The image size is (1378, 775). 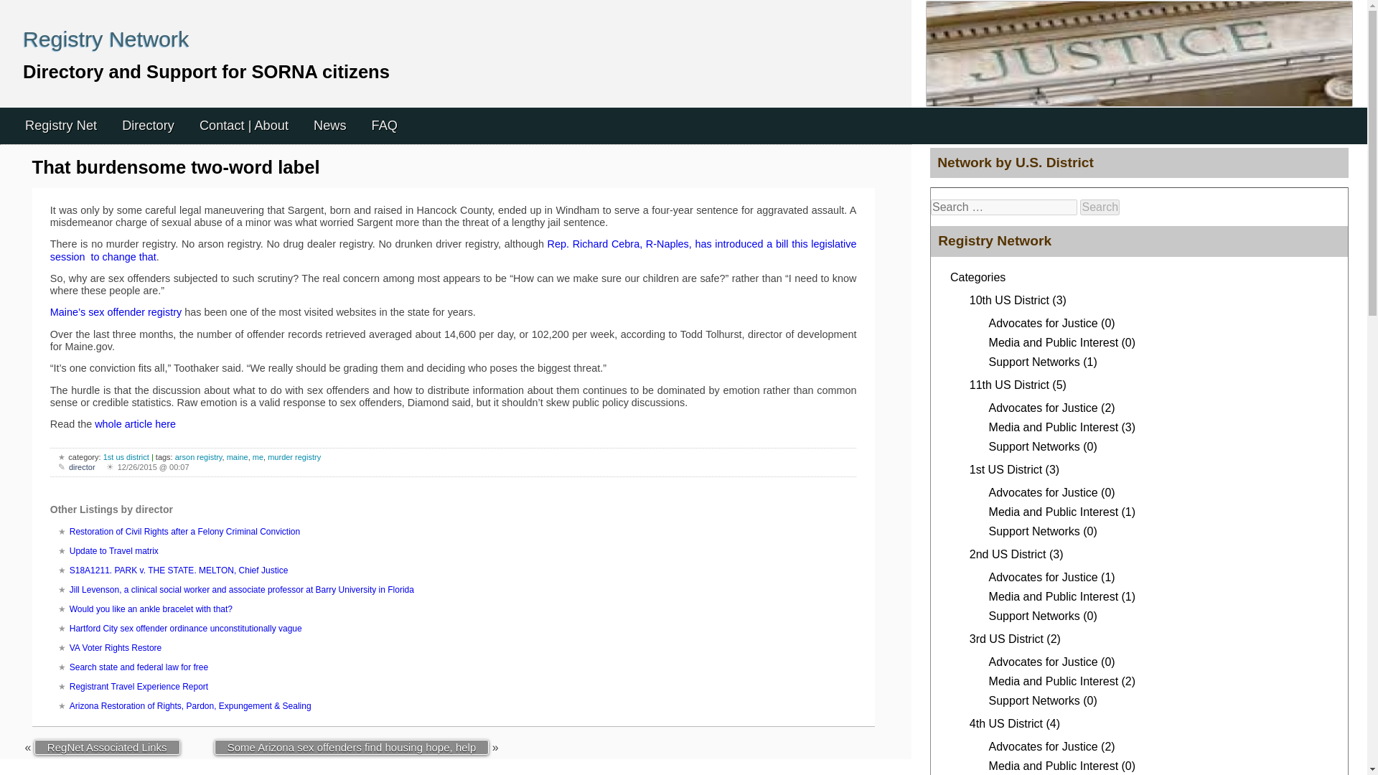 I want to click on Would you like an ankle bracelet with that?, so click(x=151, y=609).